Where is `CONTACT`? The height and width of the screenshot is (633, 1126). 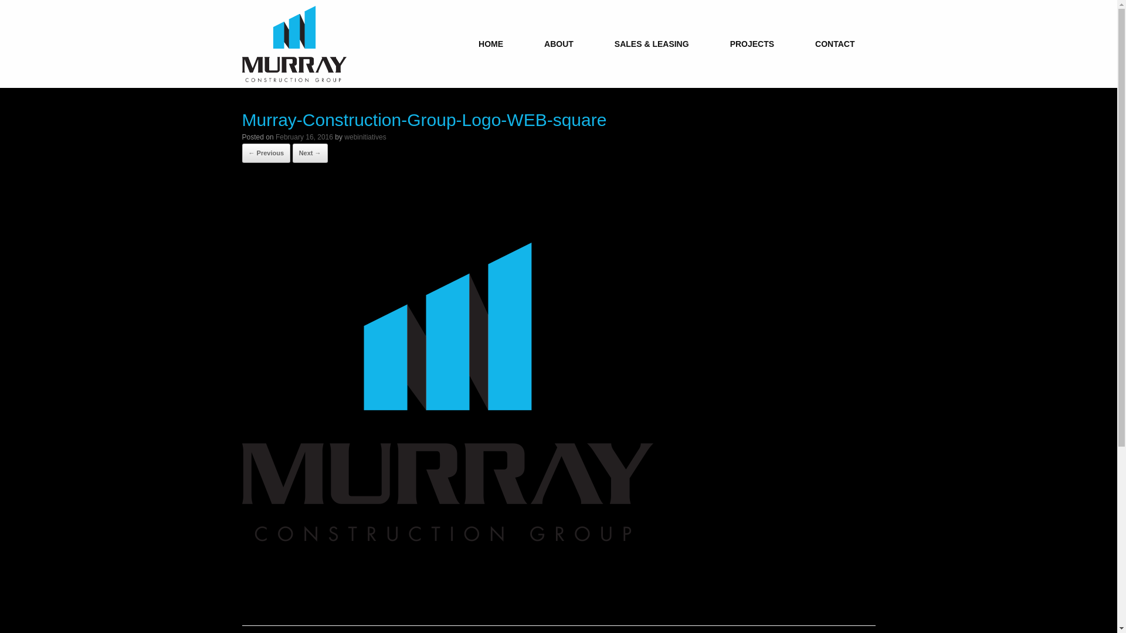
CONTACT is located at coordinates (835, 44).